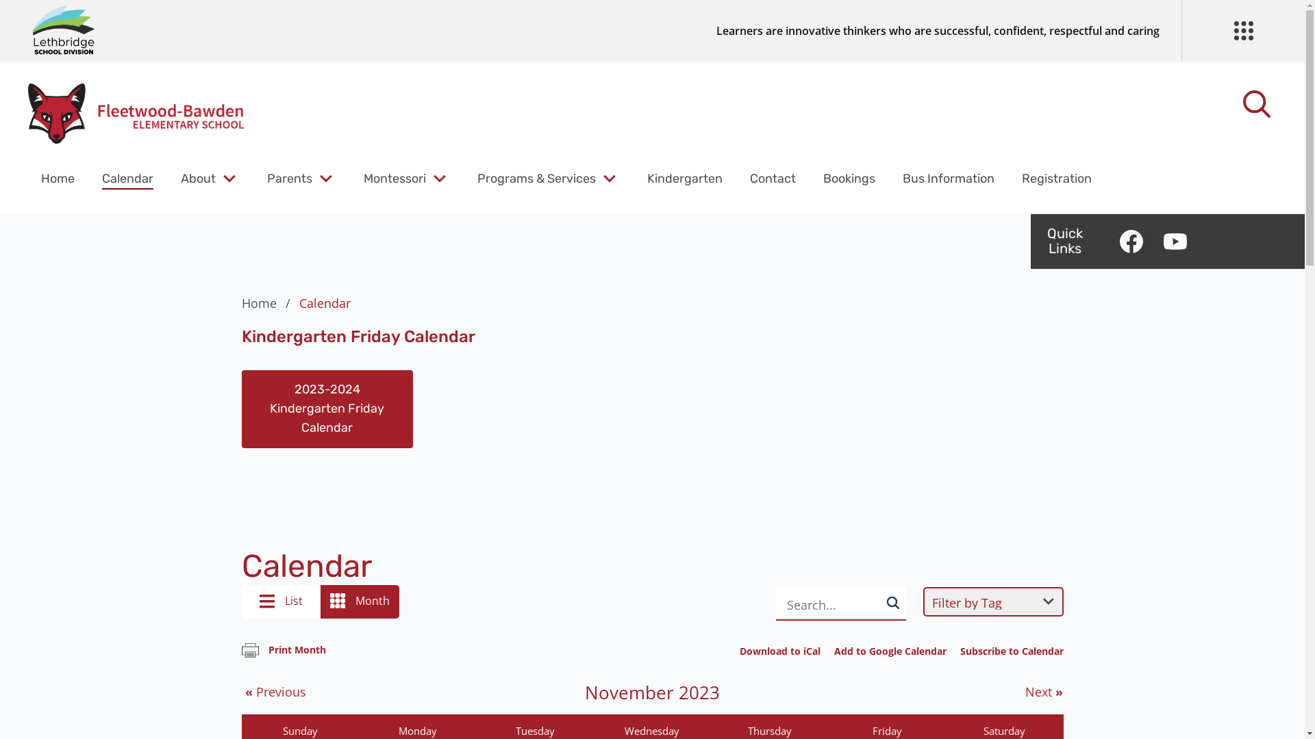 The image size is (1315, 739). What do you see at coordinates (327, 409) in the screenshot?
I see `2023-2024 Kindergarten Friday Calendar` at bounding box center [327, 409].